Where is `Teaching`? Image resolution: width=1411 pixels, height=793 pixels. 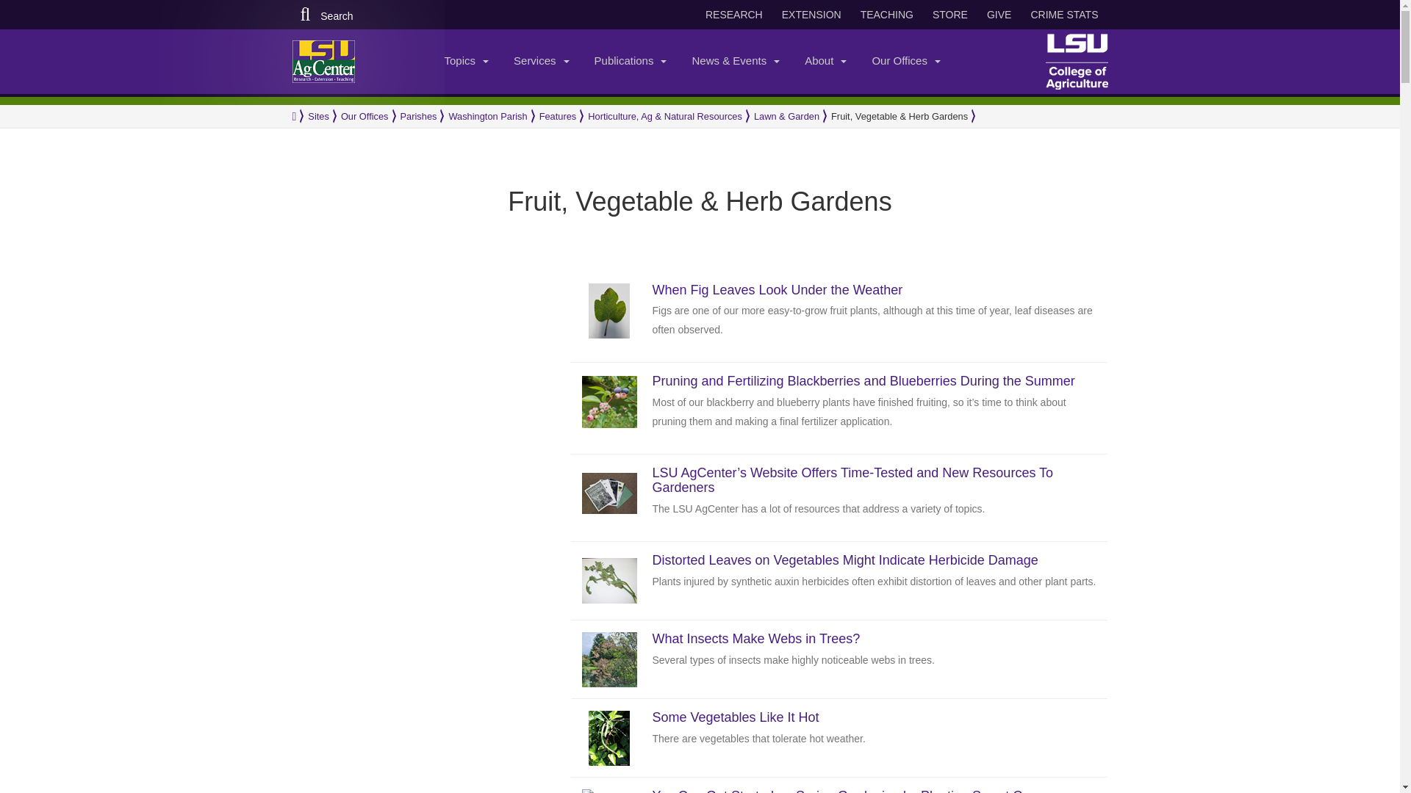 Teaching is located at coordinates (887, 15).